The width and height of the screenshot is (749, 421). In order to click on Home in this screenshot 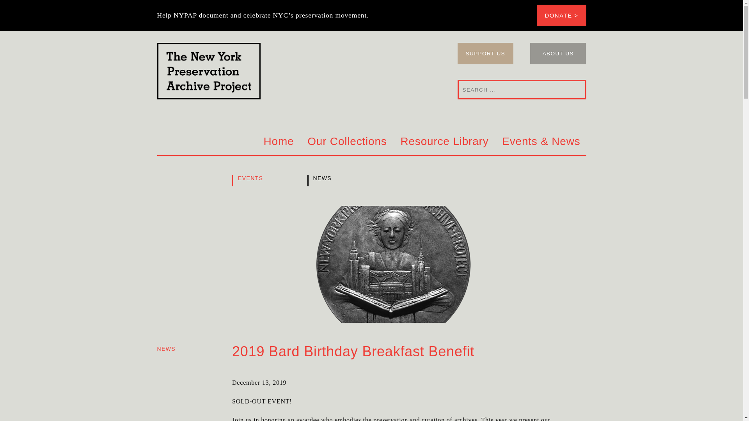, I will do `click(279, 142)`.